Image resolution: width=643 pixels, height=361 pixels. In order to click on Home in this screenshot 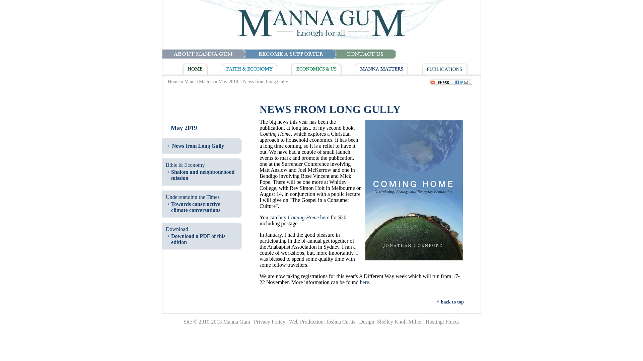, I will do `click(173, 82)`.